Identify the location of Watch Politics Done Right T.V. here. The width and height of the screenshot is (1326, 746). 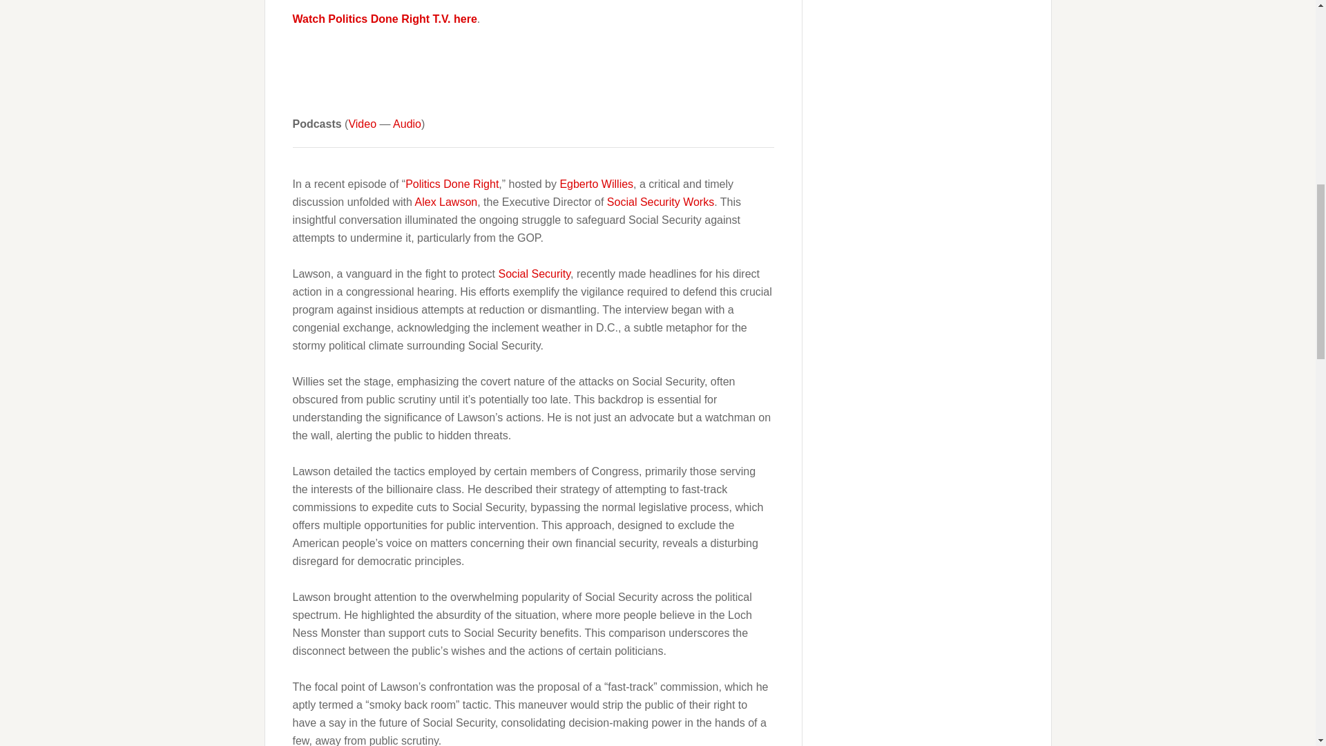
(385, 18).